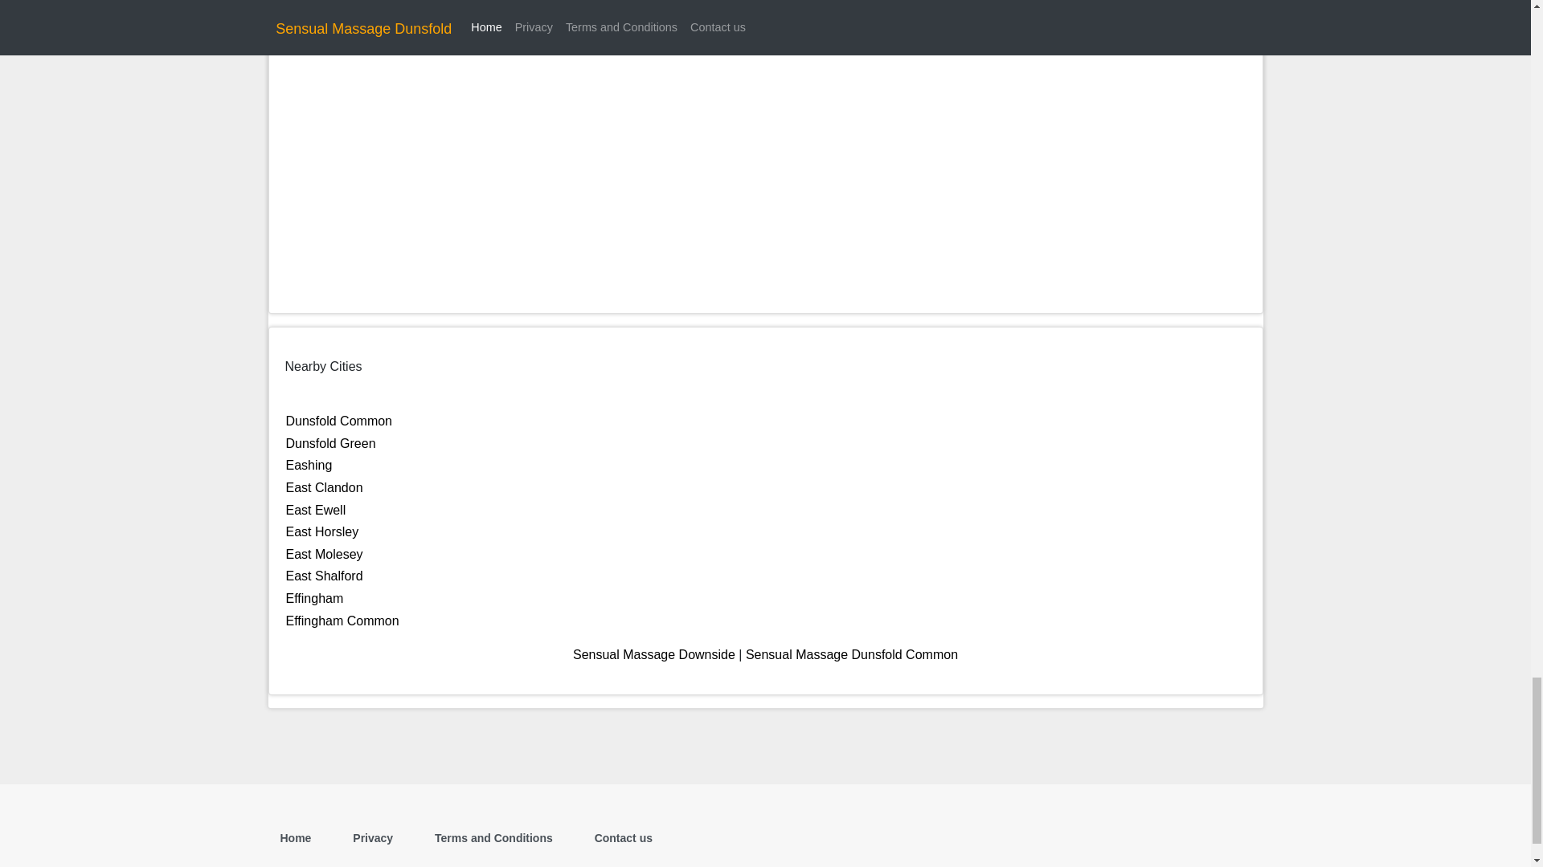 The width and height of the screenshot is (1543, 867). What do you see at coordinates (315, 597) in the screenshot?
I see `Effingham` at bounding box center [315, 597].